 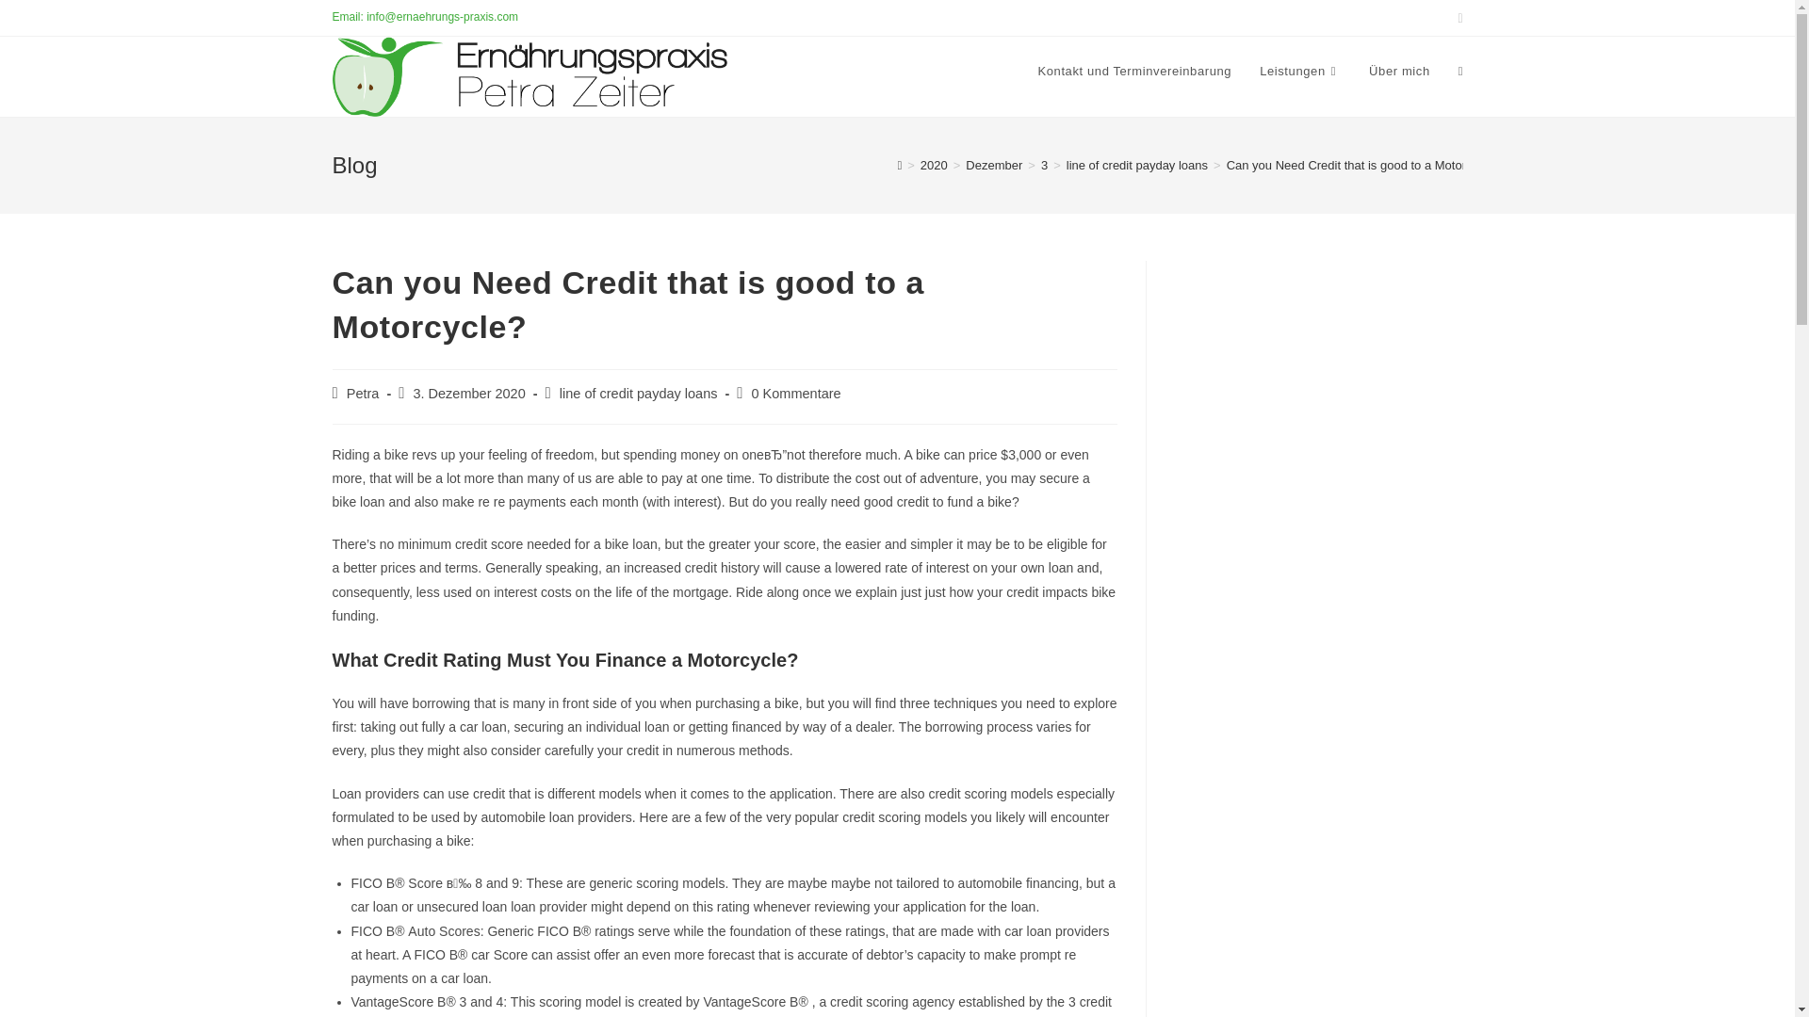 What do you see at coordinates (1134, 72) in the screenshot?
I see `Kontakt und Terminvereinbarung` at bounding box center [1134, 72].